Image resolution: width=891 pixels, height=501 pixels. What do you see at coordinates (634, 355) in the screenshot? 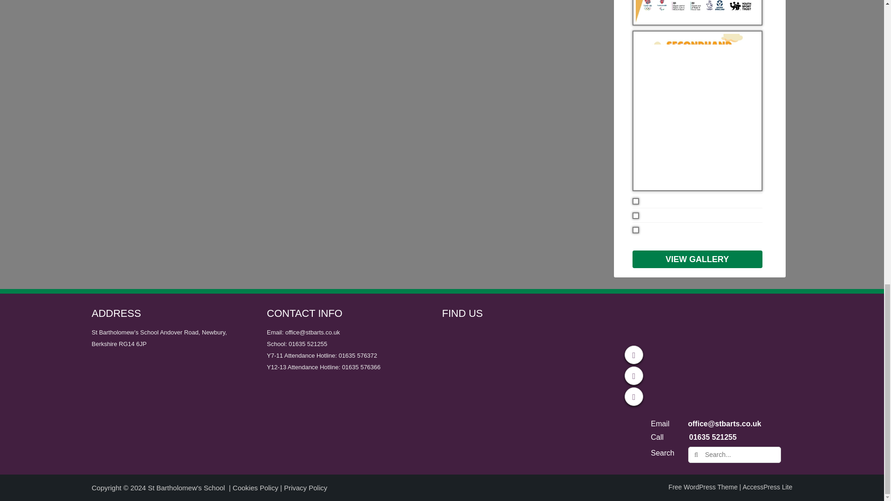
I see `Facebook` at bounding box center [634, 355].